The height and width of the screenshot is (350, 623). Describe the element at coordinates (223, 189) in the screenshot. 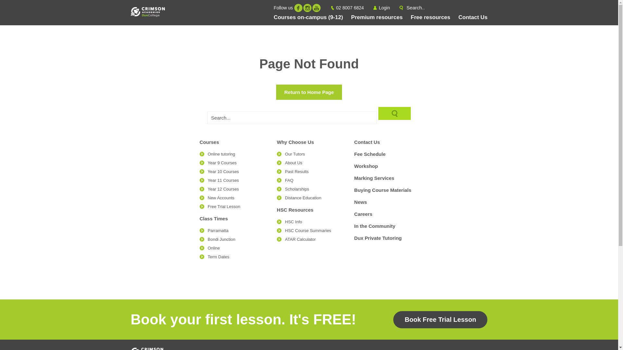

I see `Year 12 Courses` at that location.